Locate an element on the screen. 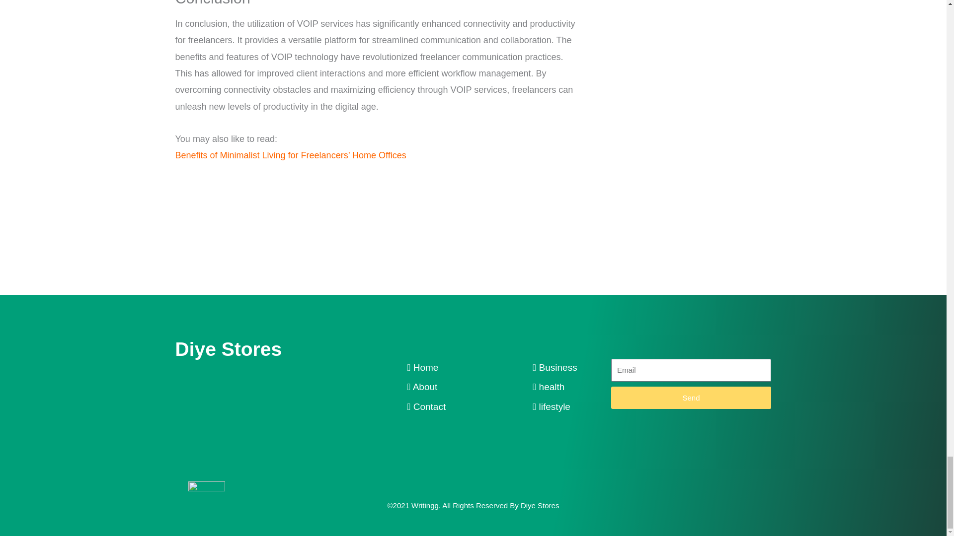 This screenshot has height=536, width=954. lifestyle is located at coordinates (552, 406).